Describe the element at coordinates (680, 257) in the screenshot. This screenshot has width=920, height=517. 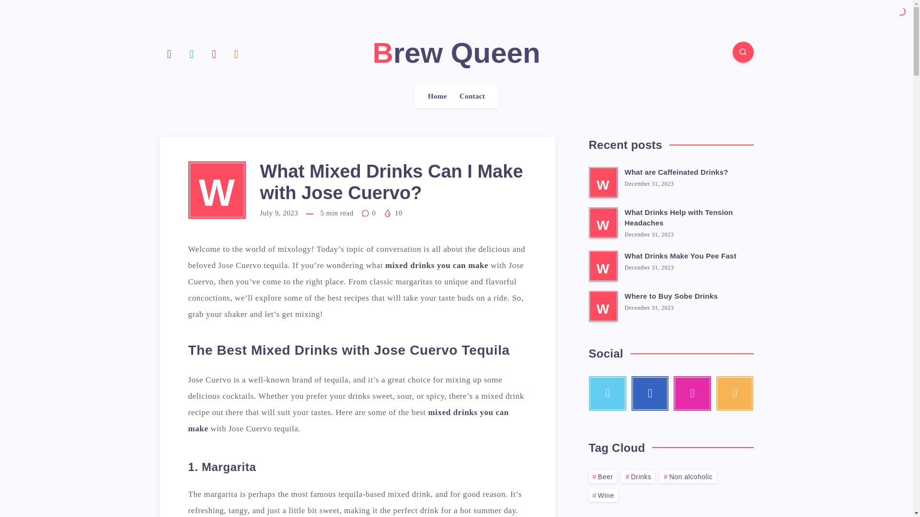
I see `What Drinks Make You Pee Fast` at that location.